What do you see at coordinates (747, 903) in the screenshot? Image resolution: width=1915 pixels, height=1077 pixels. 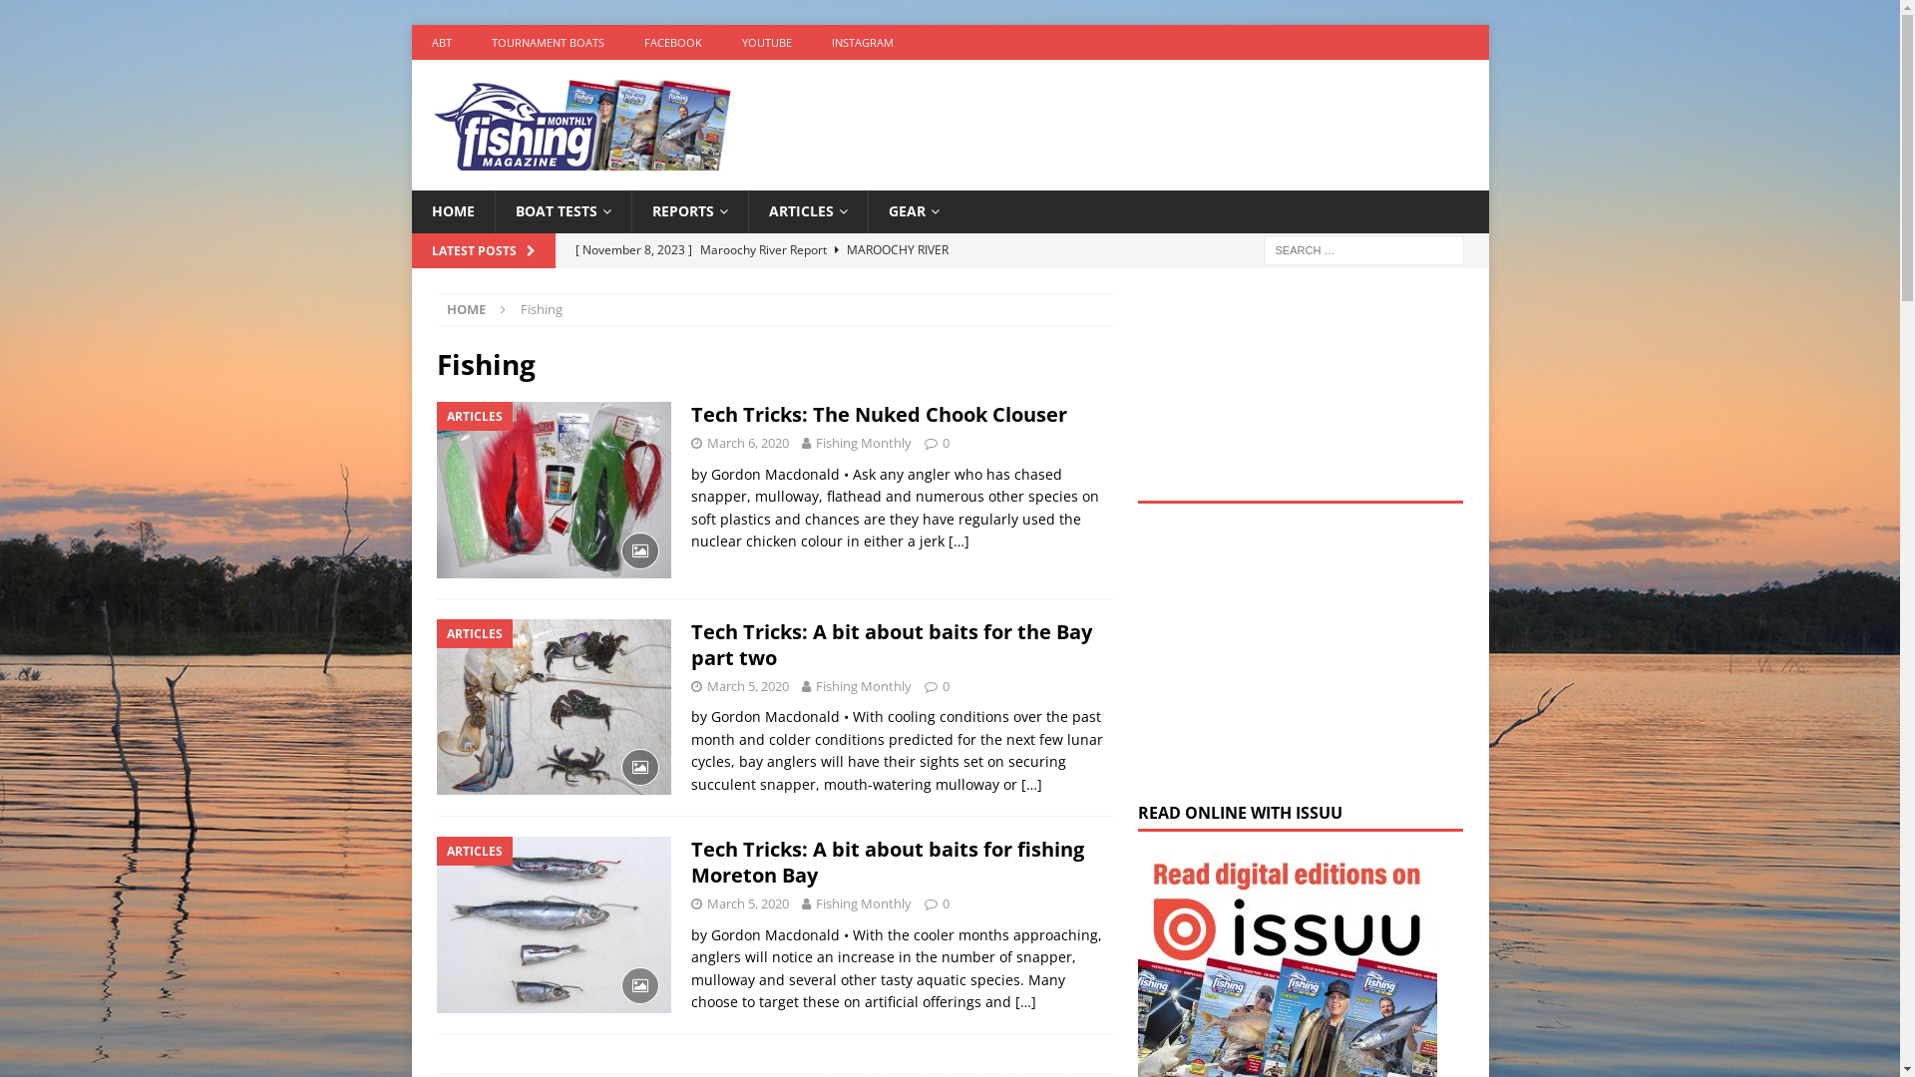 I see `March 5, 2020` at bounding box center [747, 903].